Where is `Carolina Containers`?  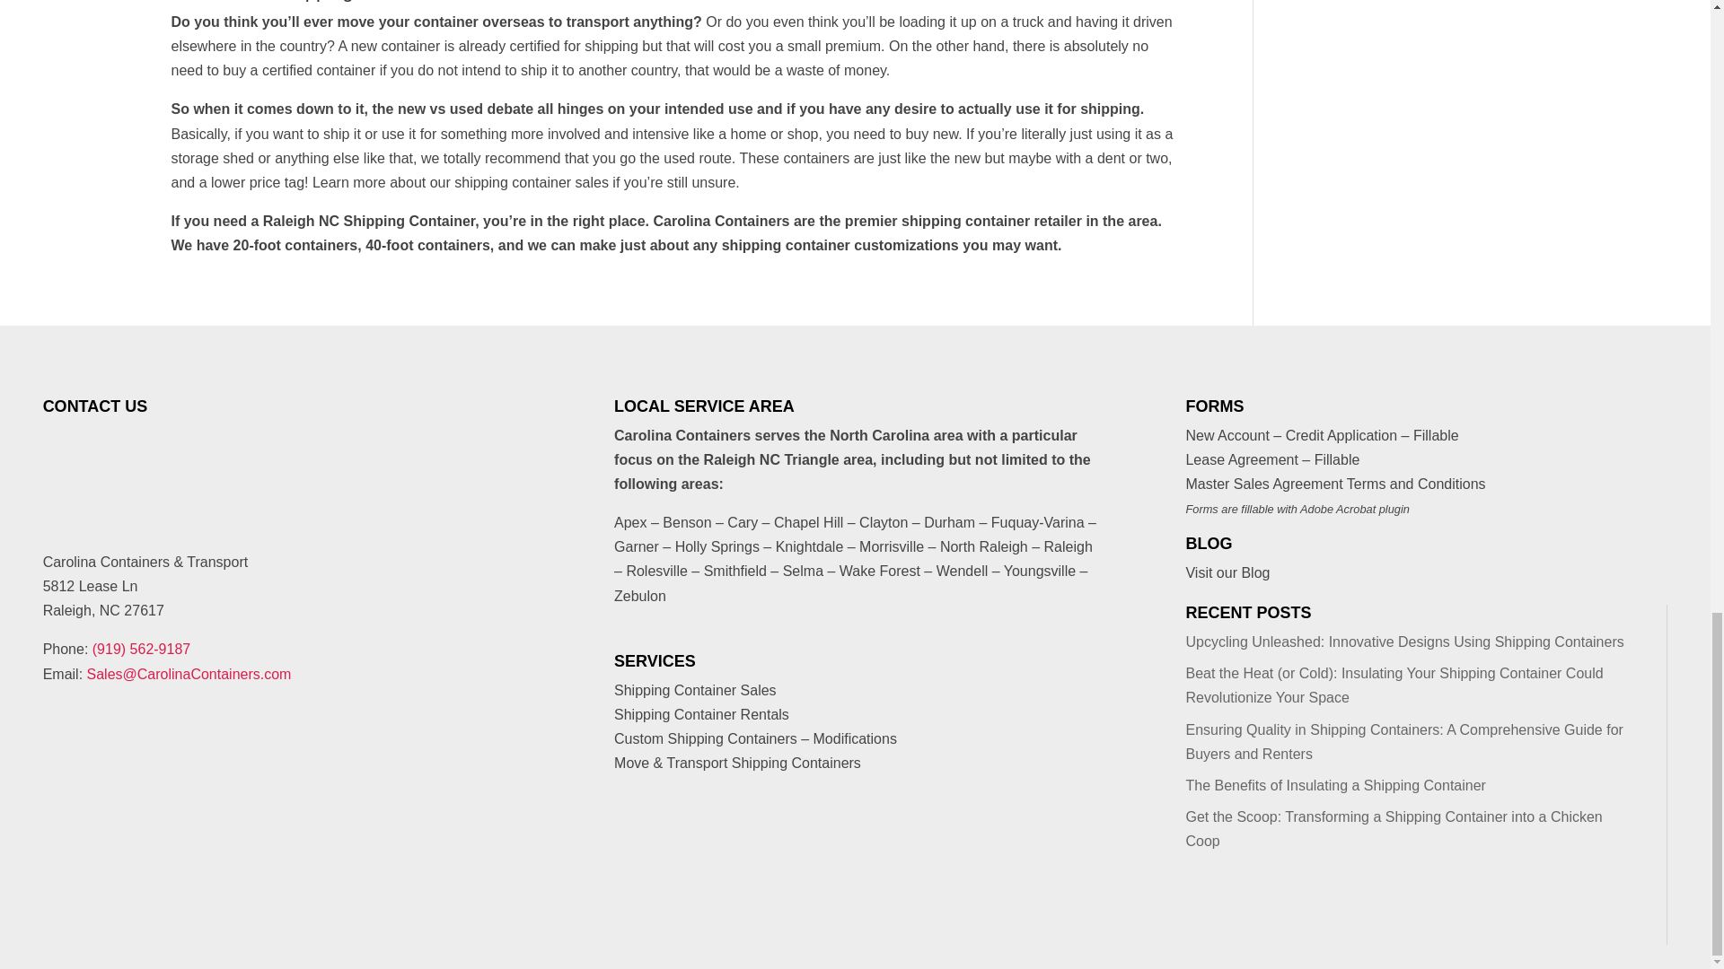 Carolina Containers is located at coordinates (721, 221).